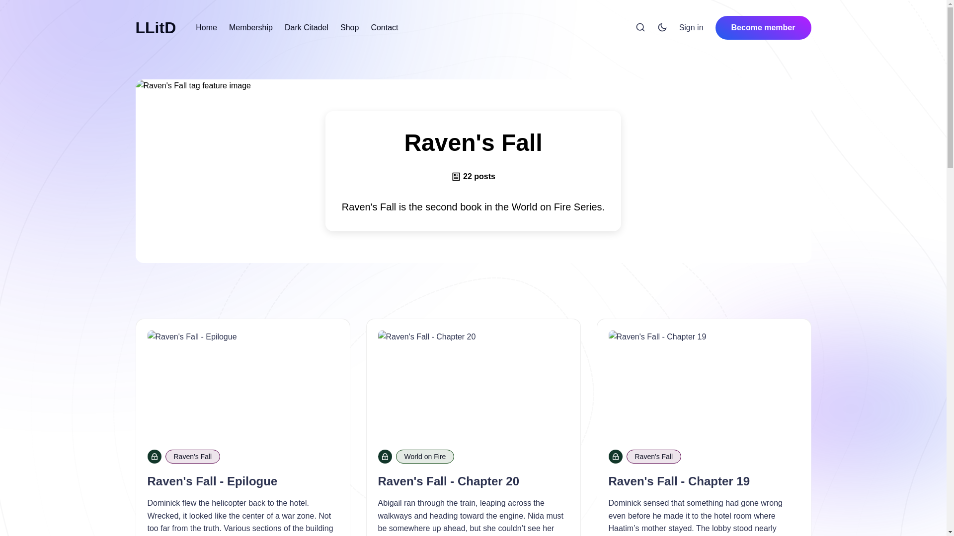 The image size is (954, 536). I want to click on Raven's Fall, so click(193, 457).